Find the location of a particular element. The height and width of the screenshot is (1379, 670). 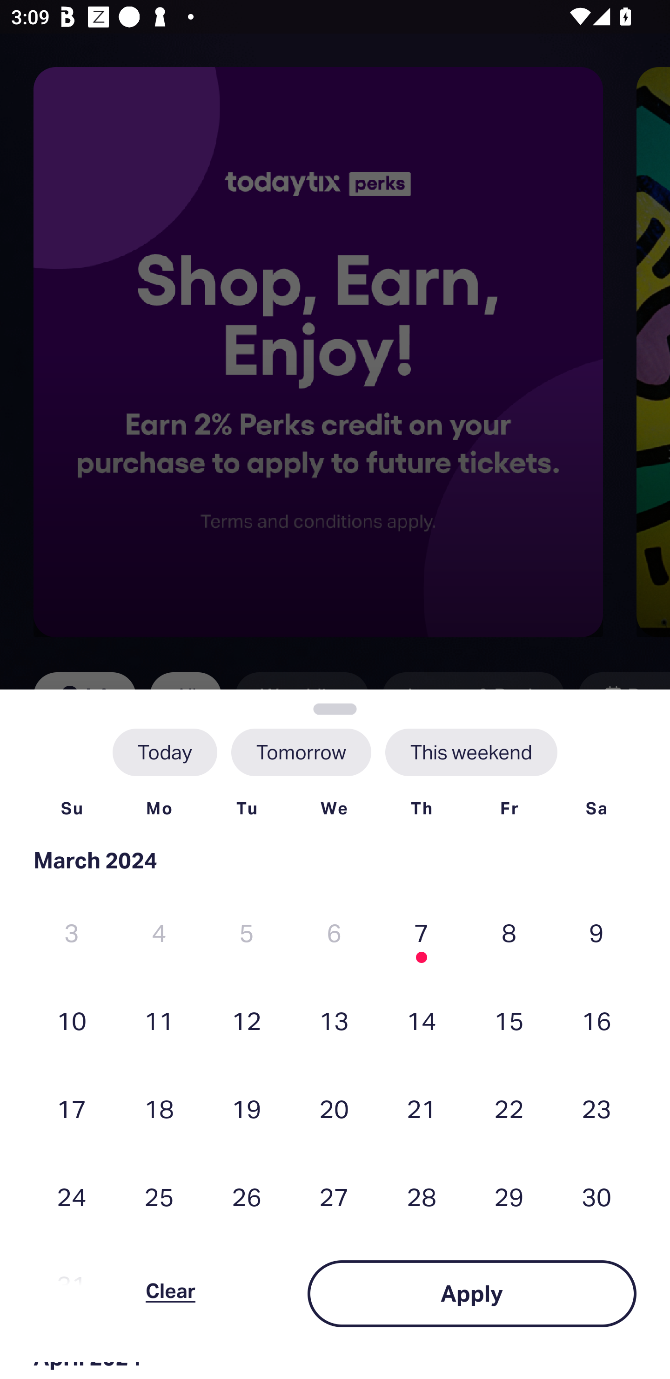

28 is located at coordinates (421, 1197).